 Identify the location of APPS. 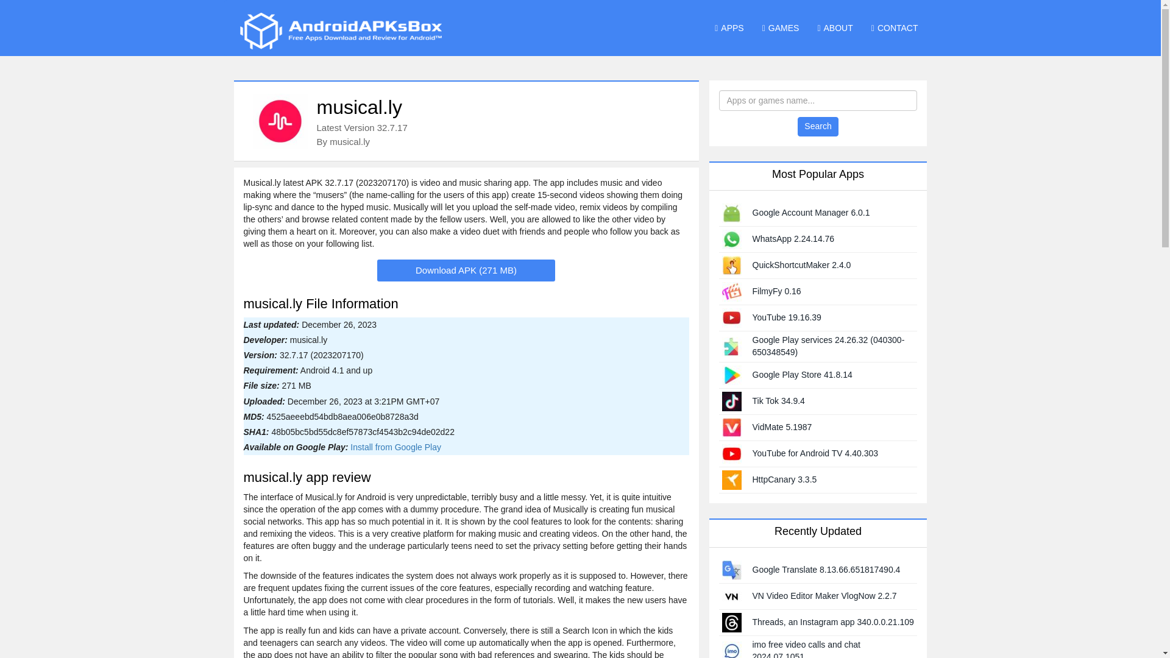
(729, 28).